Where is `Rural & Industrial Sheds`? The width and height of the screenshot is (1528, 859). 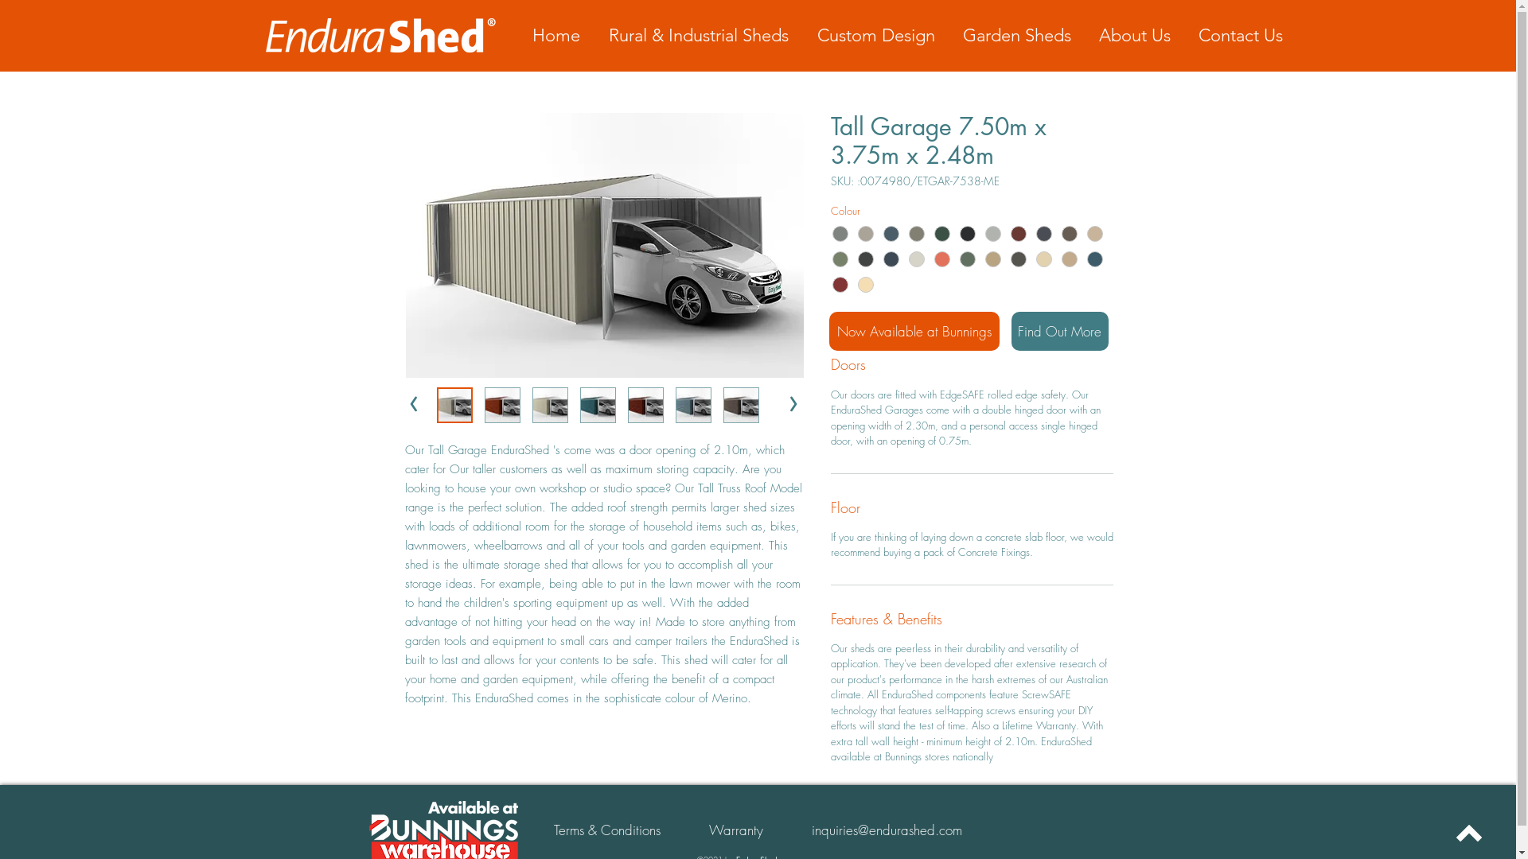 Rural & Industrial Sheds is located at coordinates (698, 35).